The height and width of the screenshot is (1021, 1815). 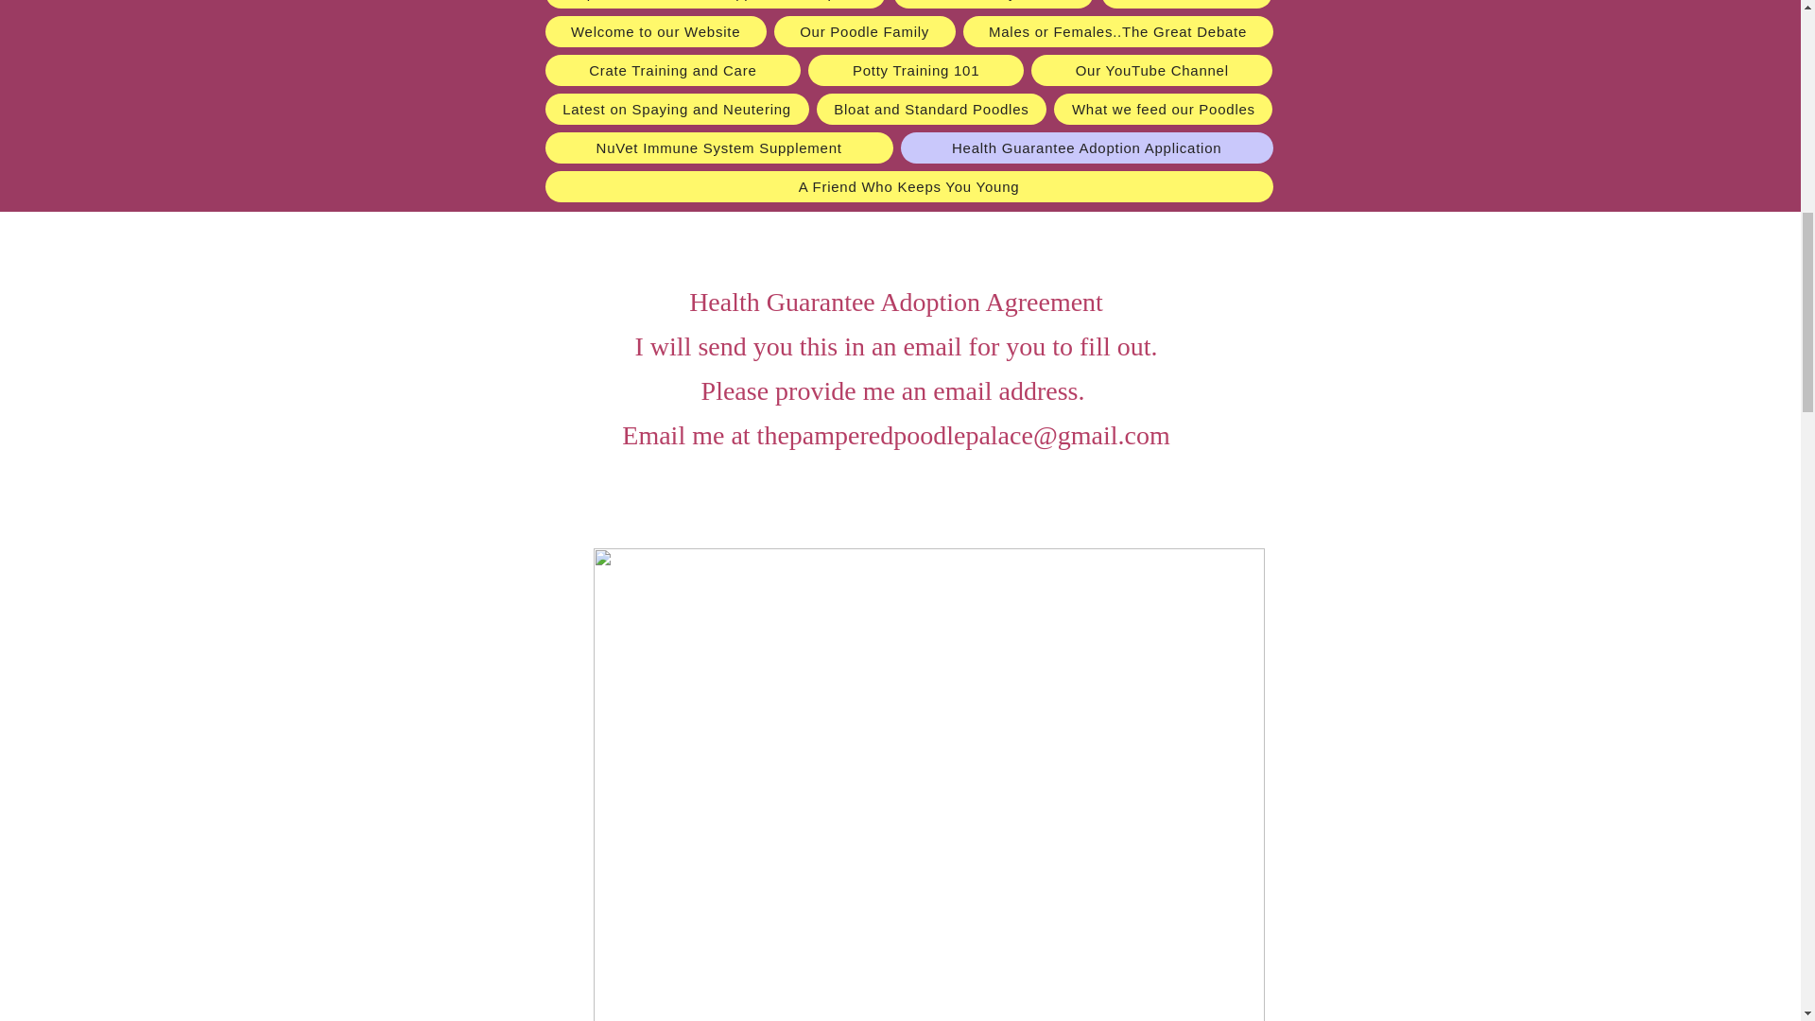 I want to click on NuVet Immune System Supplement, so click(x=718, y=147).